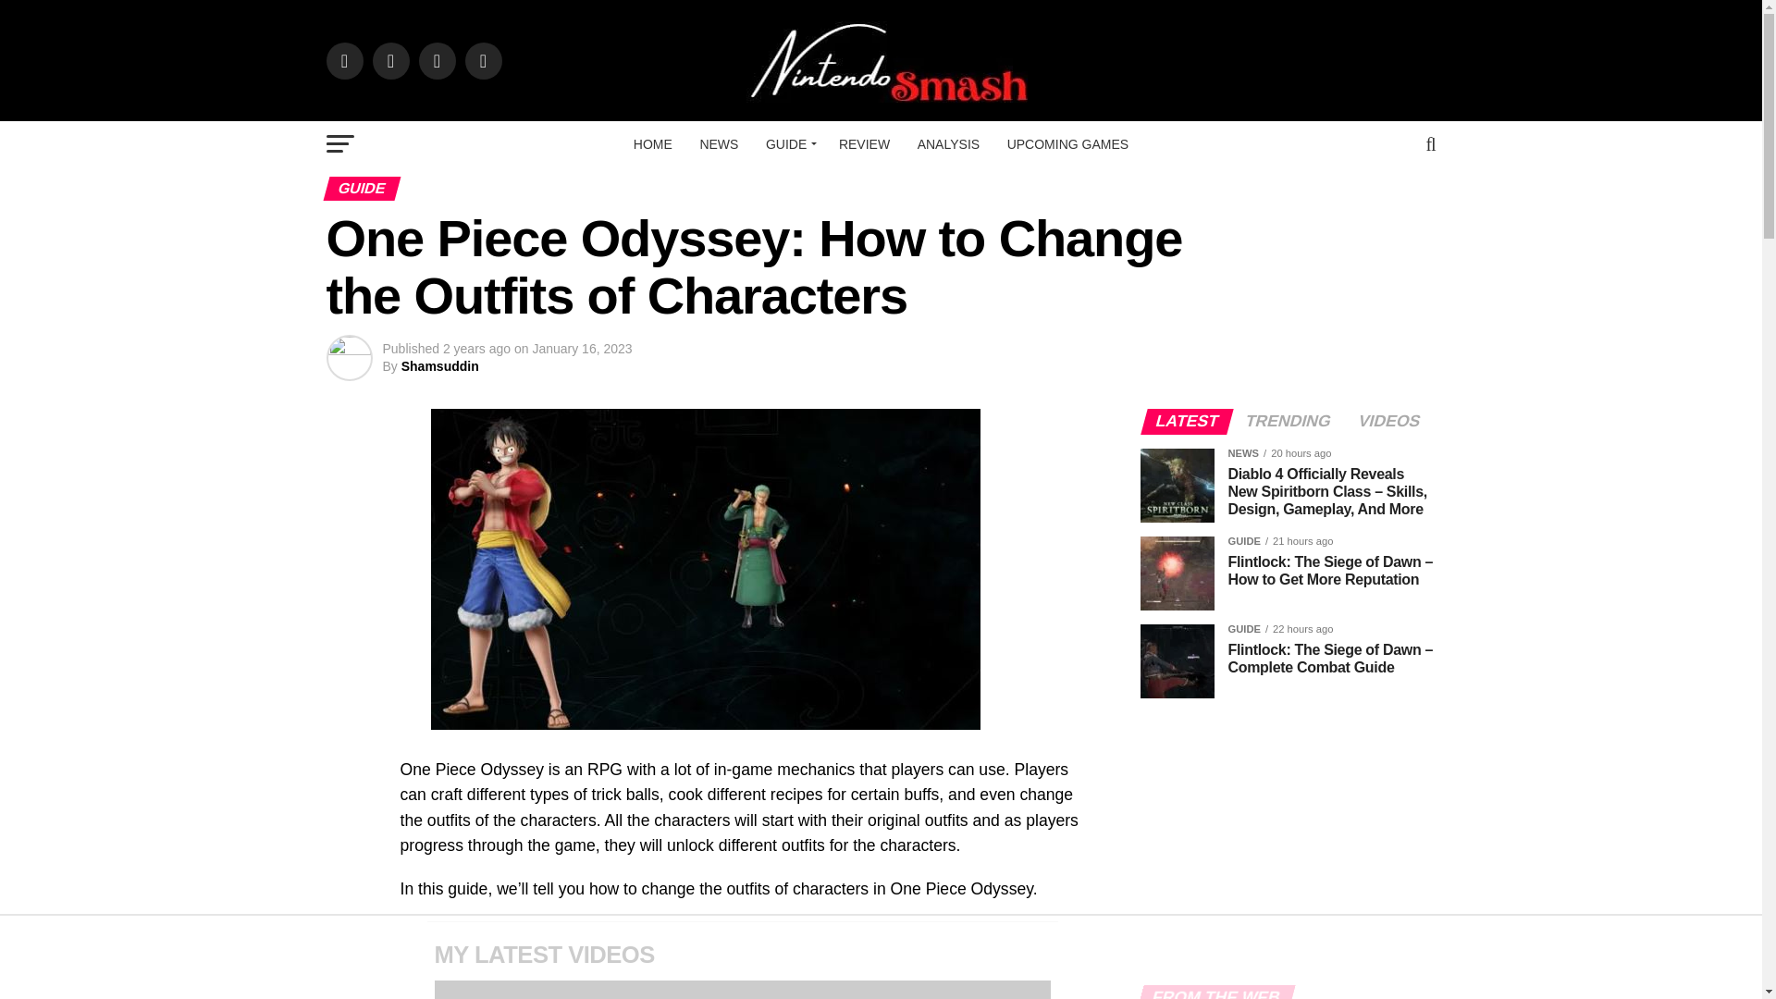 This screenshot has width=1776, height=999. I want to click on GUIDE, so click(788, 144).